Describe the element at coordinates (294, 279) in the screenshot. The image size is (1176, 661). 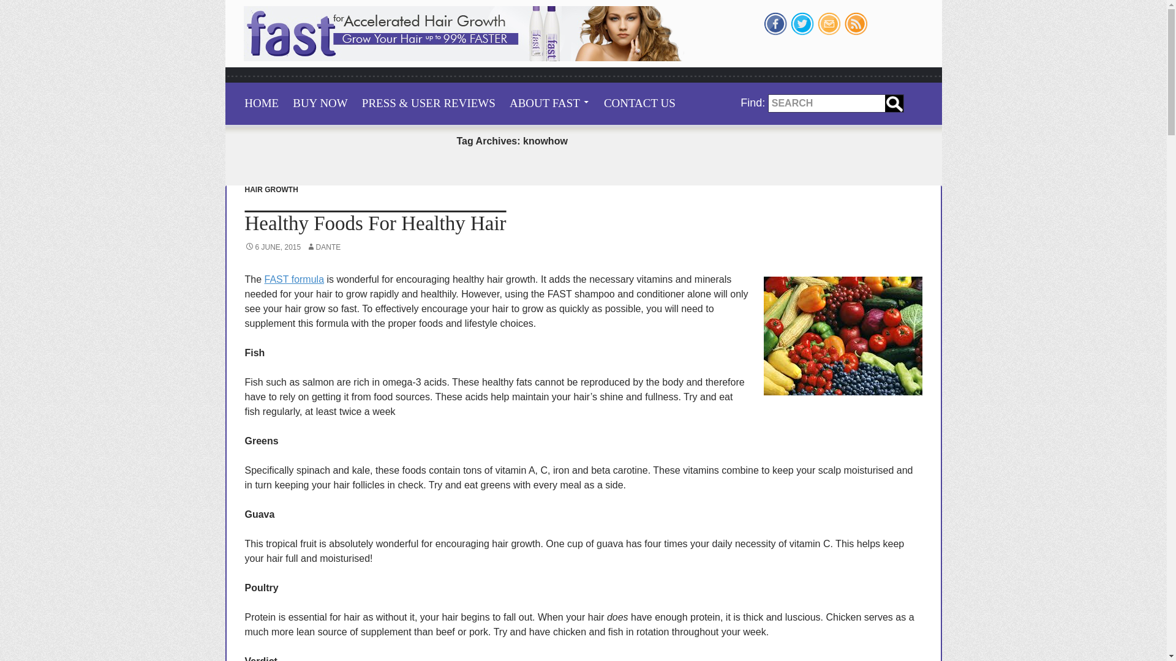
I see `FAST formula` at that location.